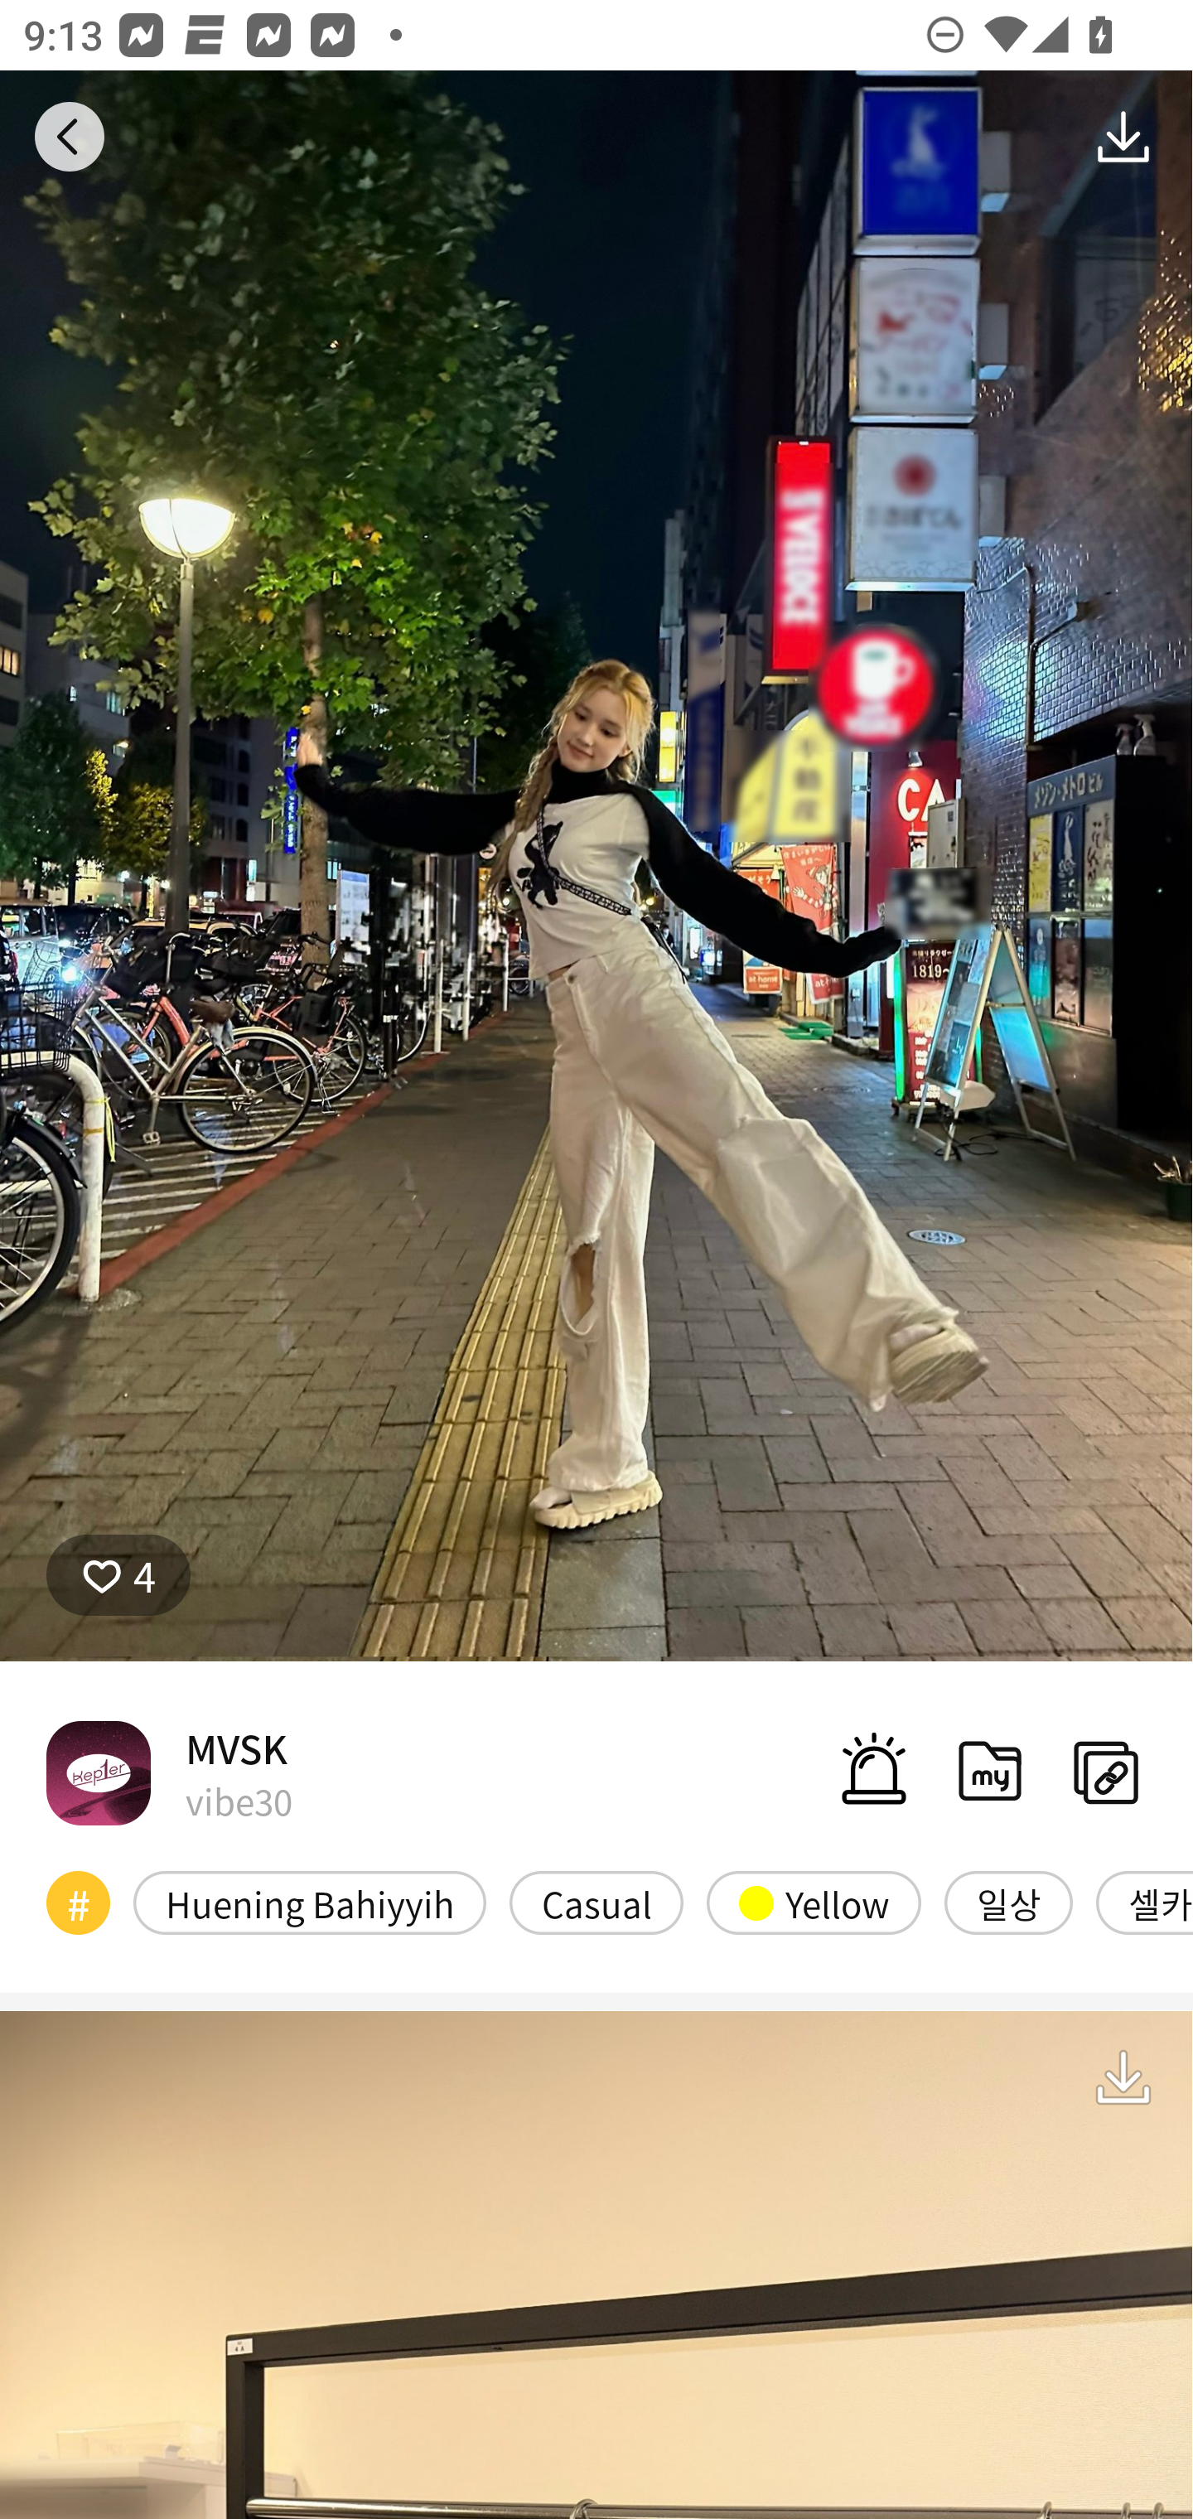  Describe the element at coordinates (1008, 1903) in the screenshot. I see `일상` at that location.